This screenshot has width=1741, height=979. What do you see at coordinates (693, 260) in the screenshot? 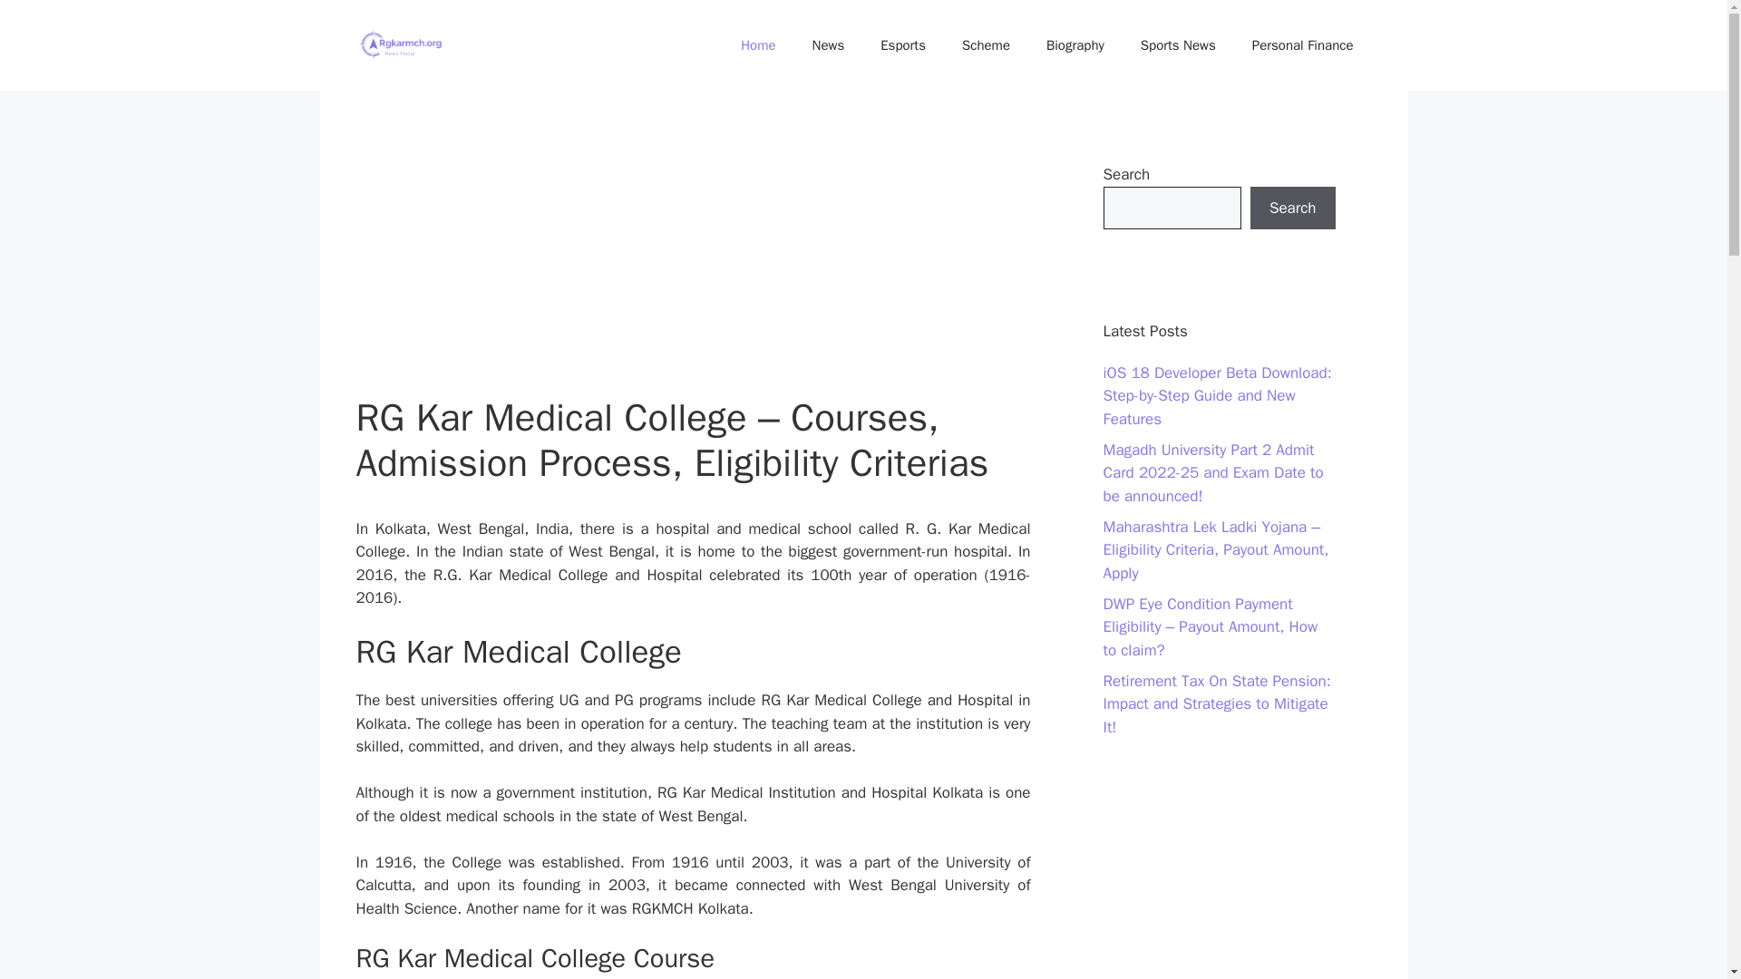
I see `Advertisement` at bounding box center [693, 260].